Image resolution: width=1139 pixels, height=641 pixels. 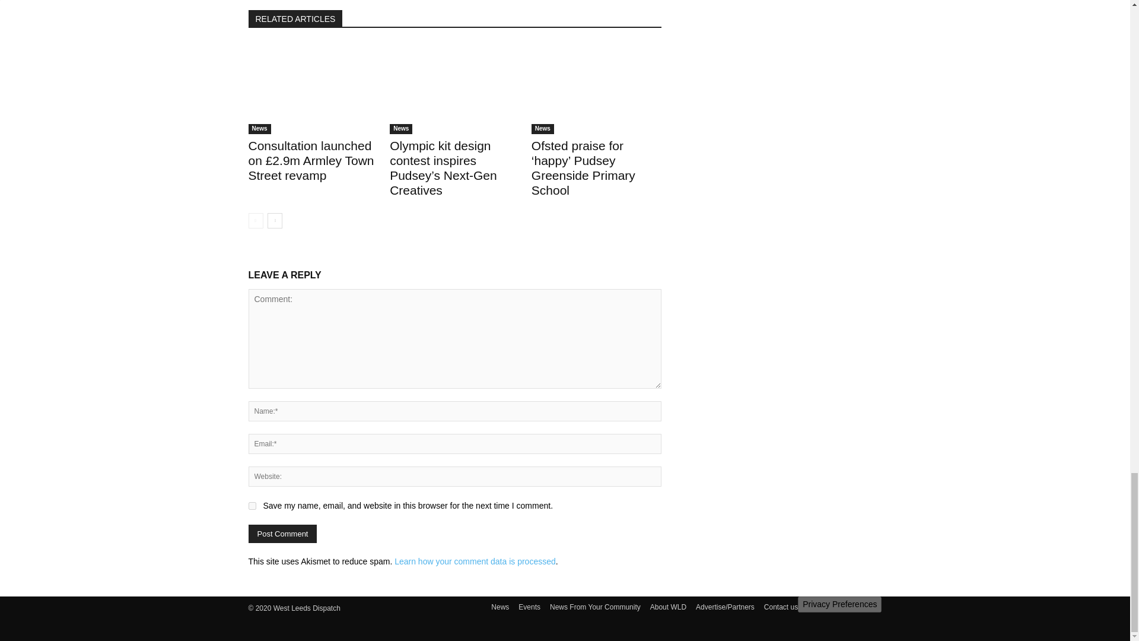 What do you see at coordinates (282, 534) in the screenshot?
I see `Post Comment` at bounding box center [282, 534].